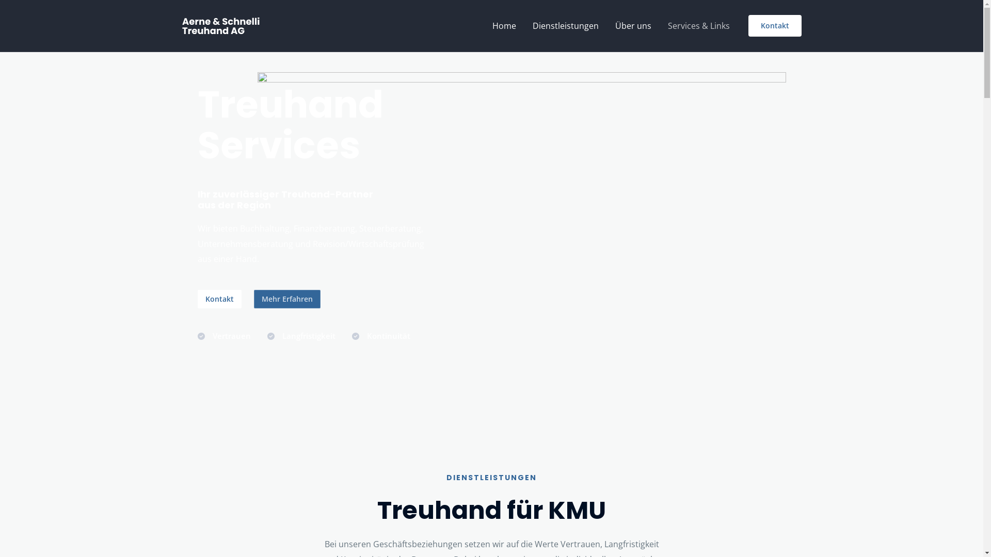  Describe the element at coordinates (699, 26) in the screenshot. I see `Services & Links` at that location.